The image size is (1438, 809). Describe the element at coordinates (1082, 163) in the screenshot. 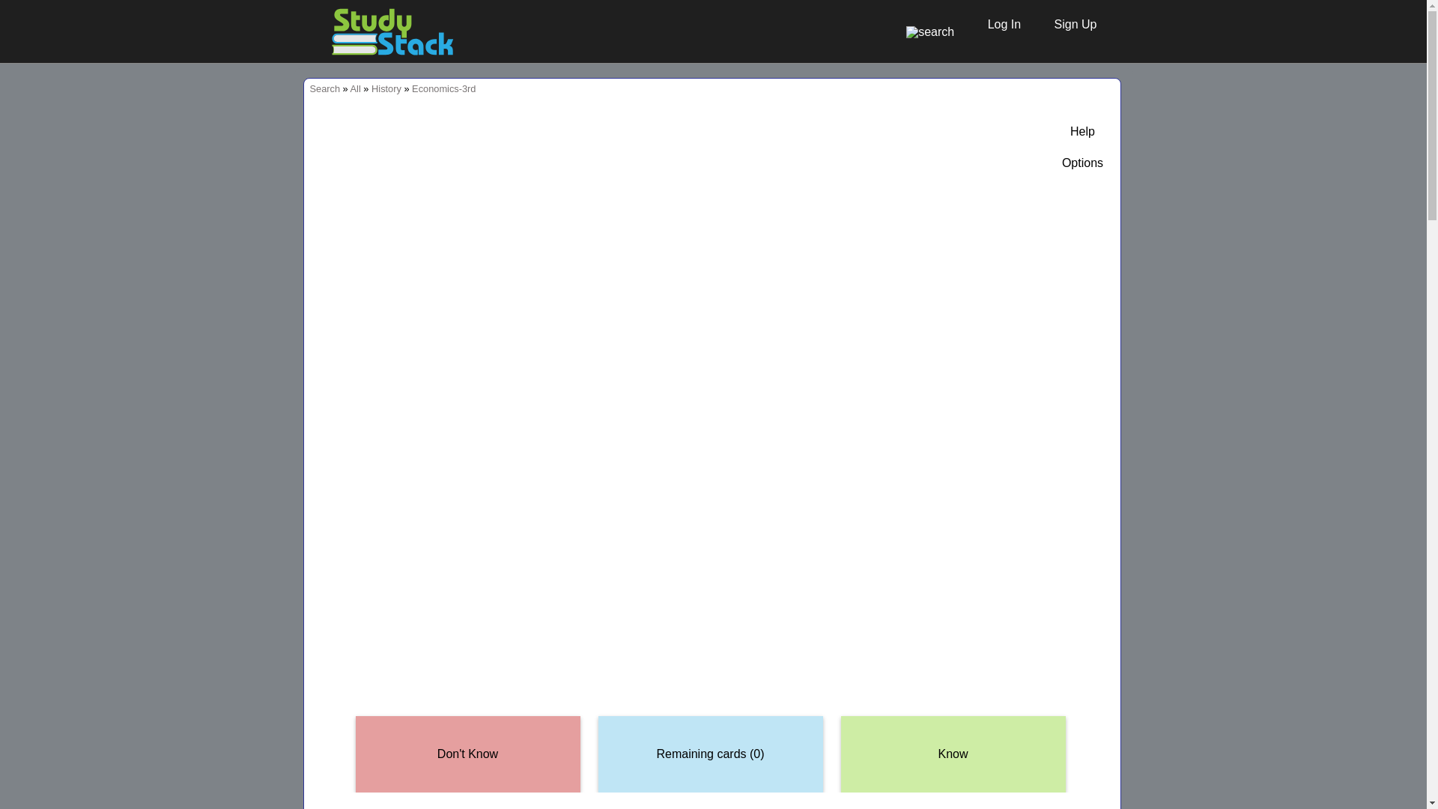

I see `Show options` at that location.